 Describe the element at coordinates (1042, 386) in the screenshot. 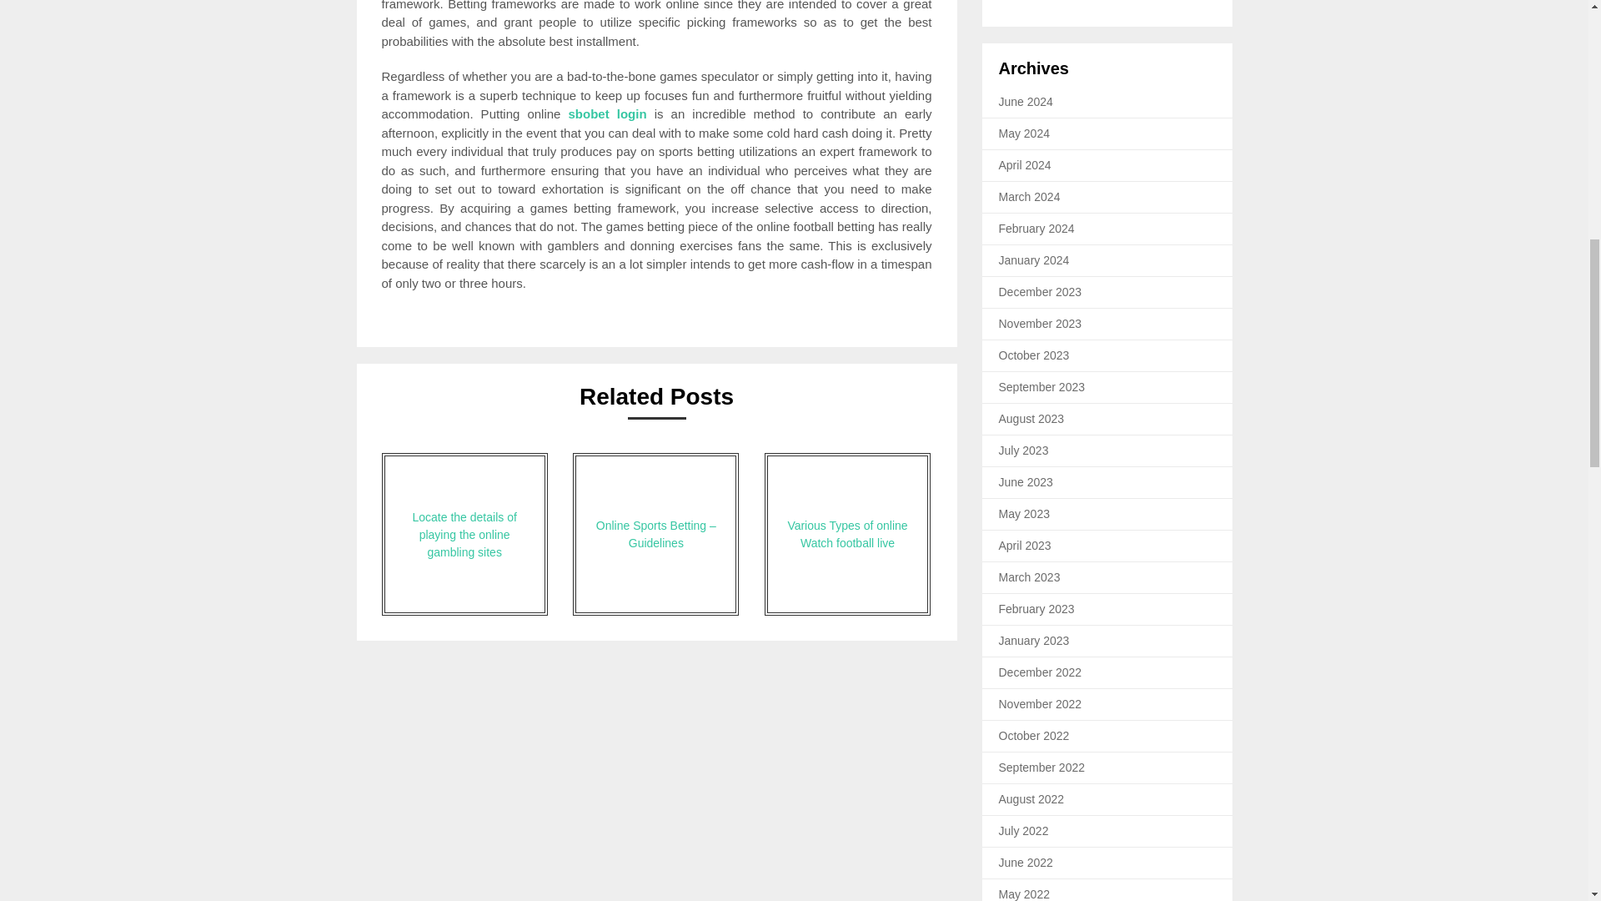

I see `September 2023` at that location.